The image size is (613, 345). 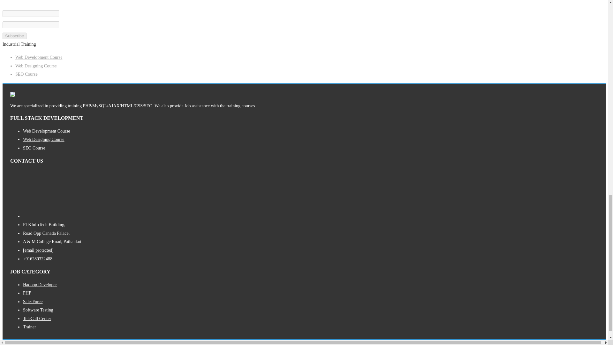 What do you see at coordinates (34, 148) in the screenshot?
I see `SEO Course` at bounding box center [34, 148].